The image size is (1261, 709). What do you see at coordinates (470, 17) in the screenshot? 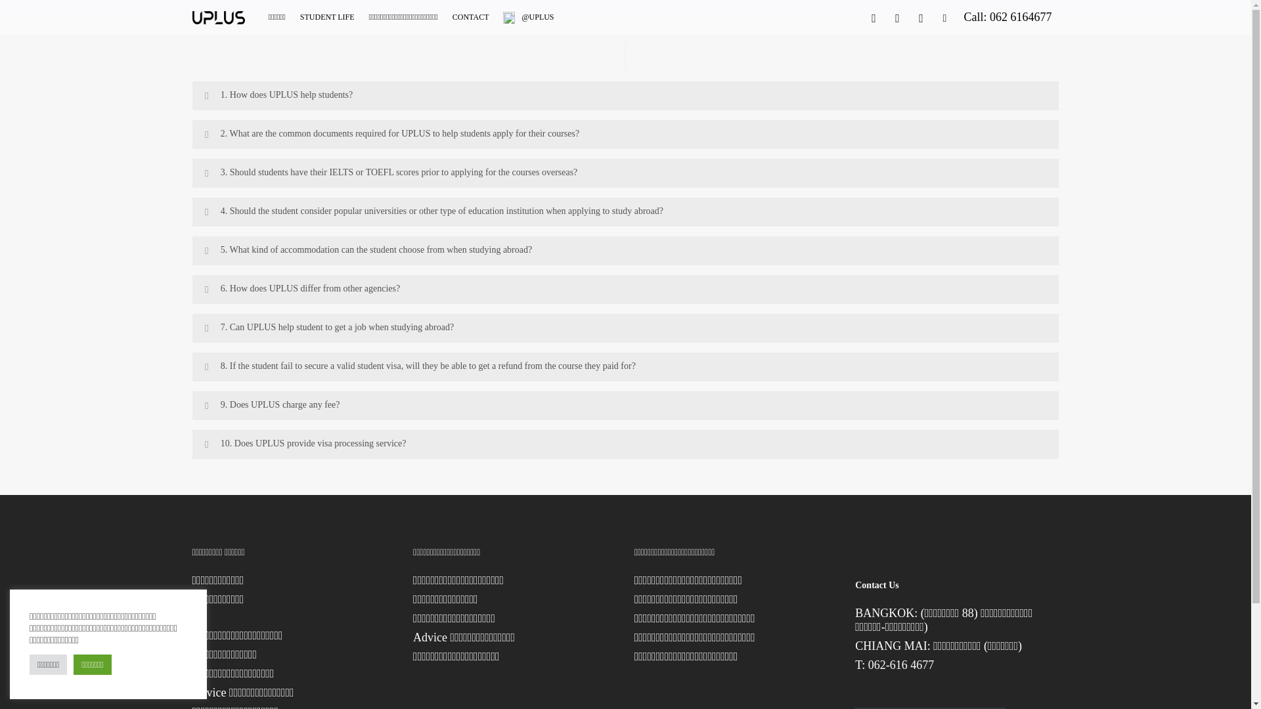
I see `CONTACT` at bounding box center [470, 17].